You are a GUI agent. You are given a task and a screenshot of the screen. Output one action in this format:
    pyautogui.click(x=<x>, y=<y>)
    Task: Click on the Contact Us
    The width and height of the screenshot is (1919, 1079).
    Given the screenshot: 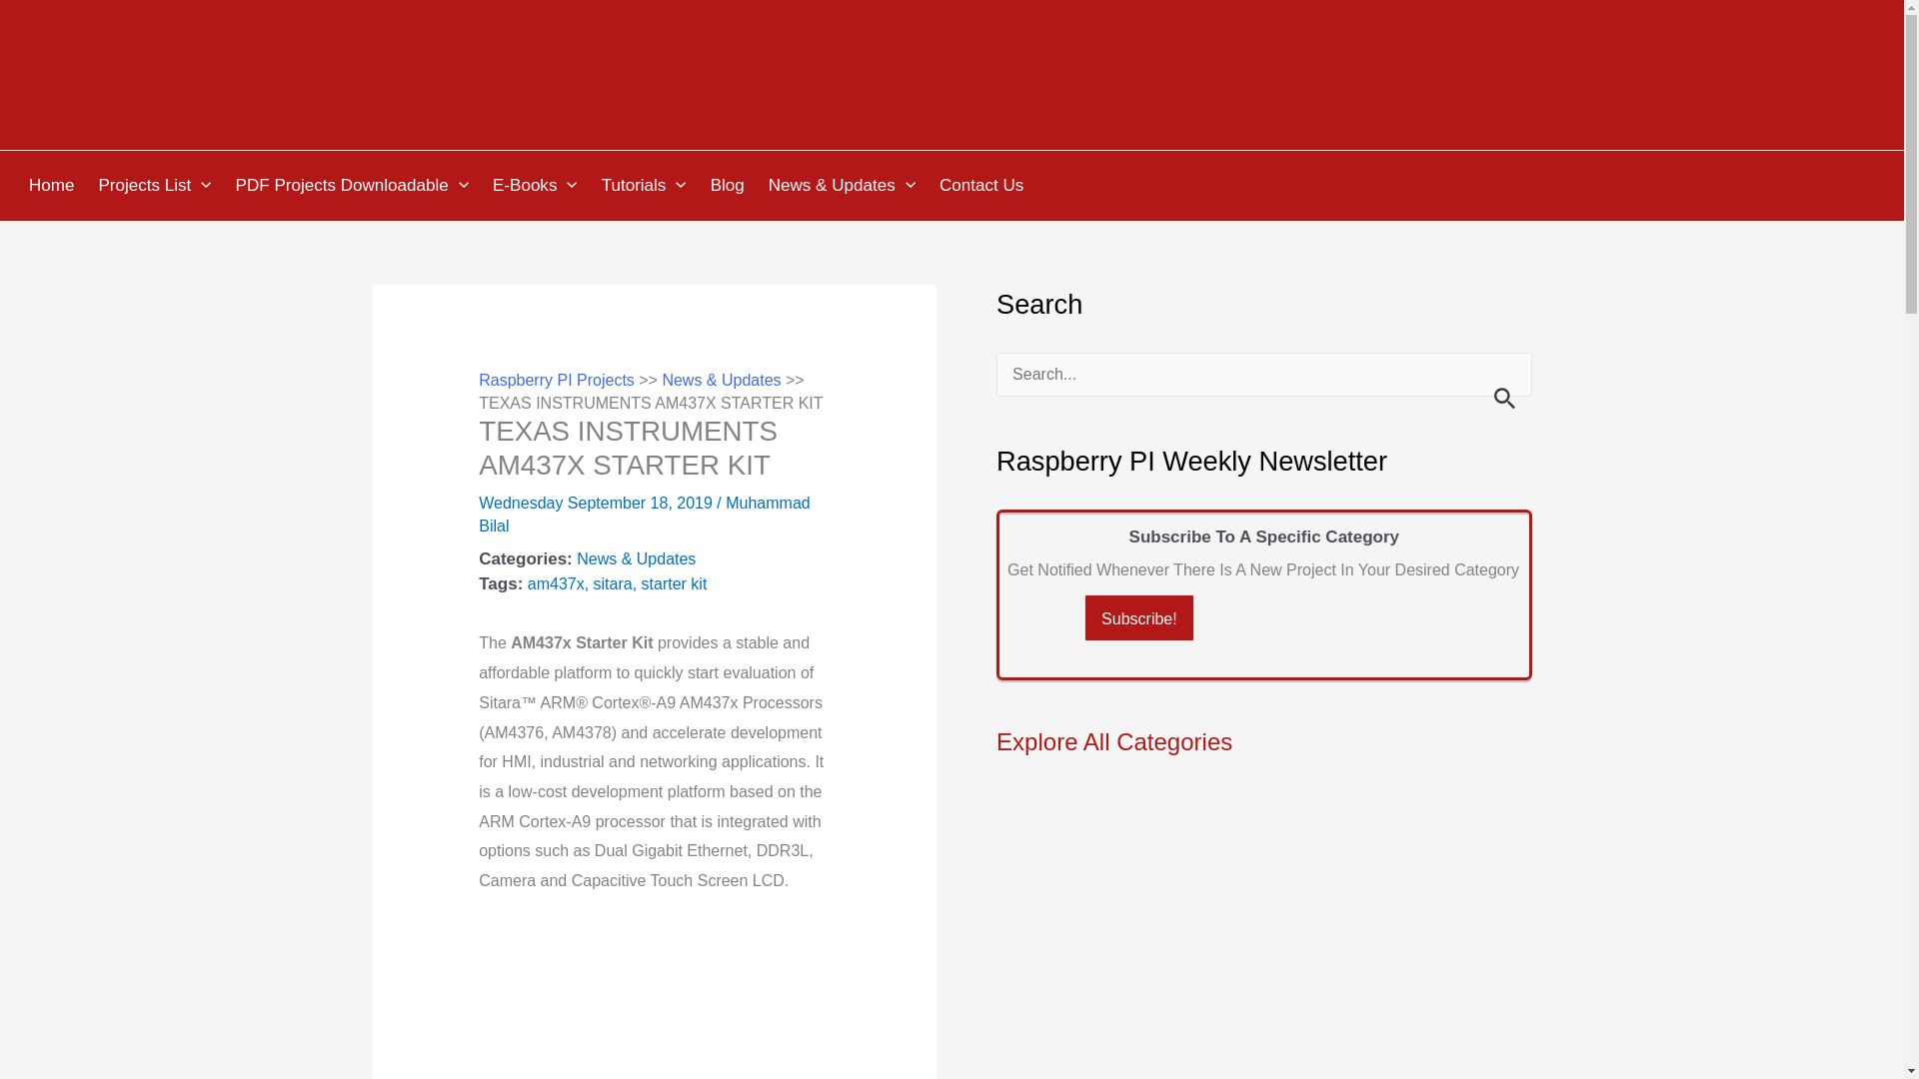 What is the action you would take?
    pyautogui.click(x=983, y=186)
    